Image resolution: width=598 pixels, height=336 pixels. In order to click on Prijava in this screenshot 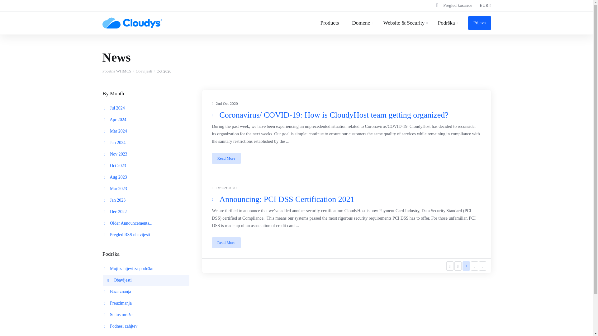, I will do `click(480, 23)`.